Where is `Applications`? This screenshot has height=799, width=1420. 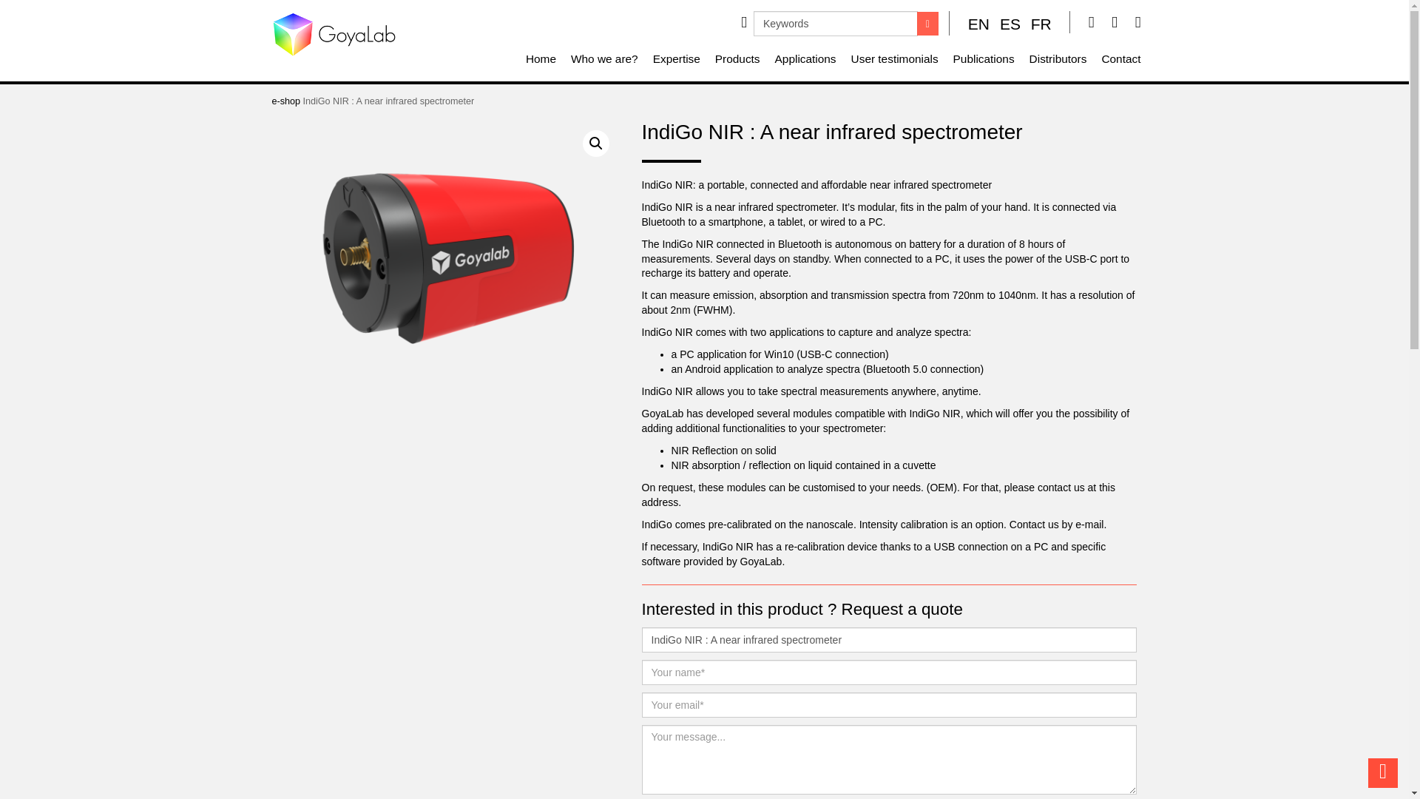
Applications is located at coordinates (805, 61).